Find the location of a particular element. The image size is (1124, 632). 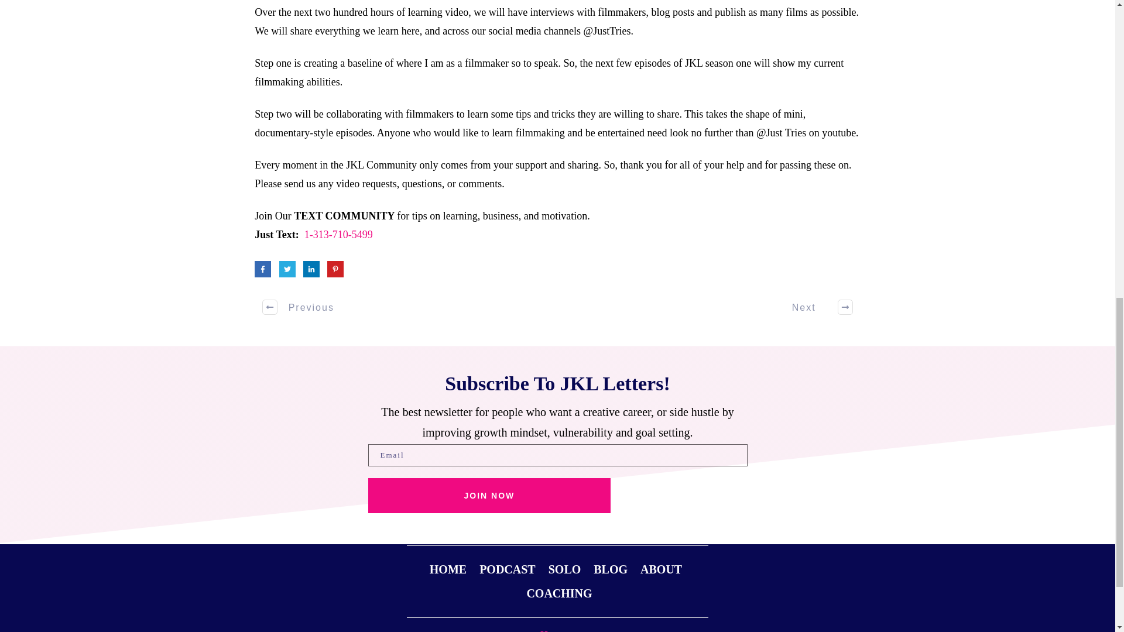

SOLO is located at coordinates (564, 569).